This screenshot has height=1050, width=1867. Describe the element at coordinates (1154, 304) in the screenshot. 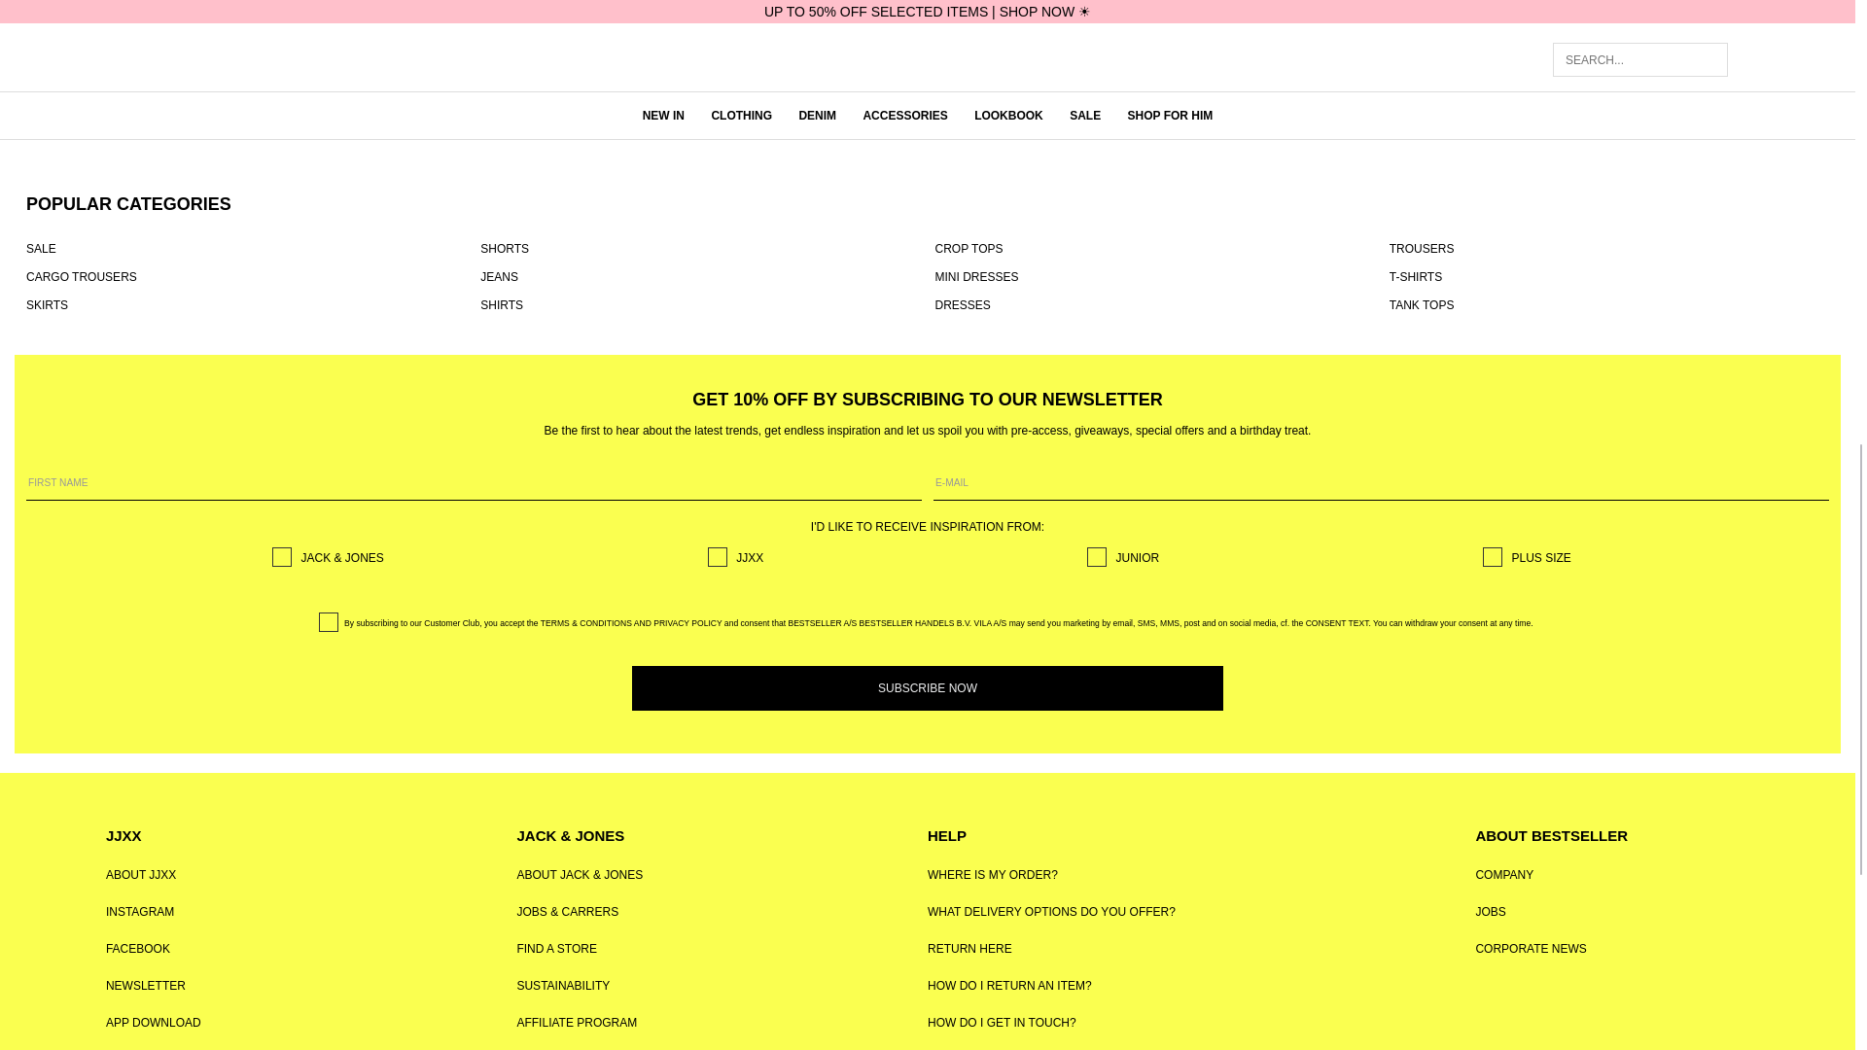

I see `DRESSES` at that location.